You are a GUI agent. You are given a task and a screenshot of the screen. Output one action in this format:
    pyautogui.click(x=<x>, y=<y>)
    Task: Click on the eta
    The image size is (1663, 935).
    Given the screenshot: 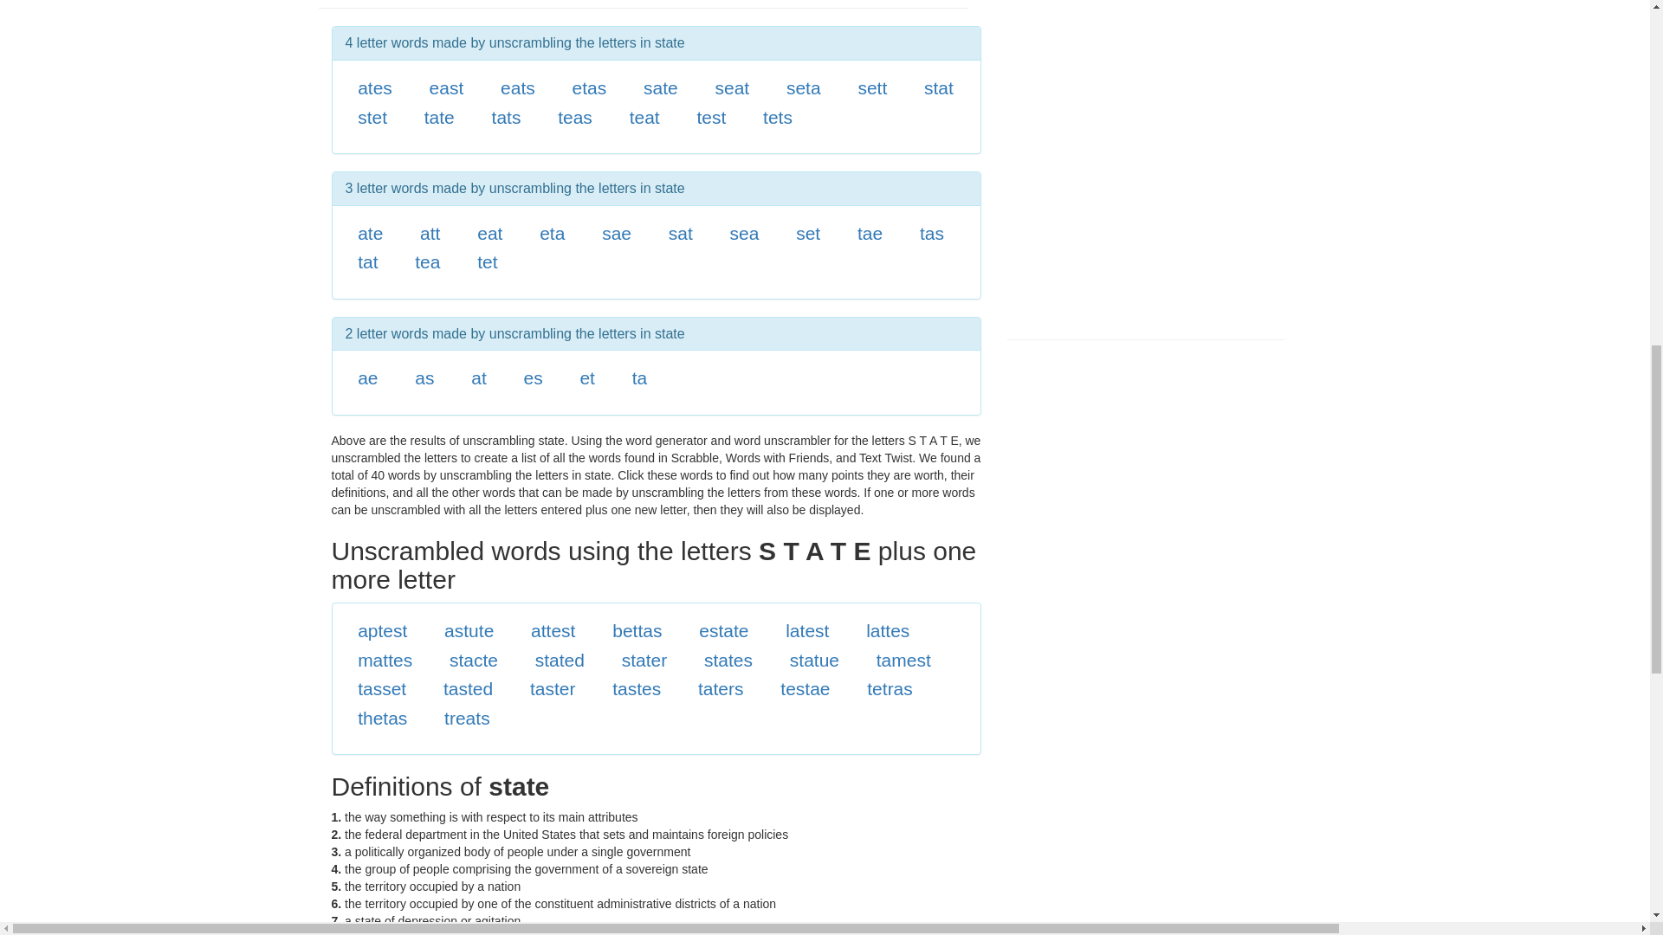 What is the action you would take?
    pyautogui.click(x=552, y=233)
    